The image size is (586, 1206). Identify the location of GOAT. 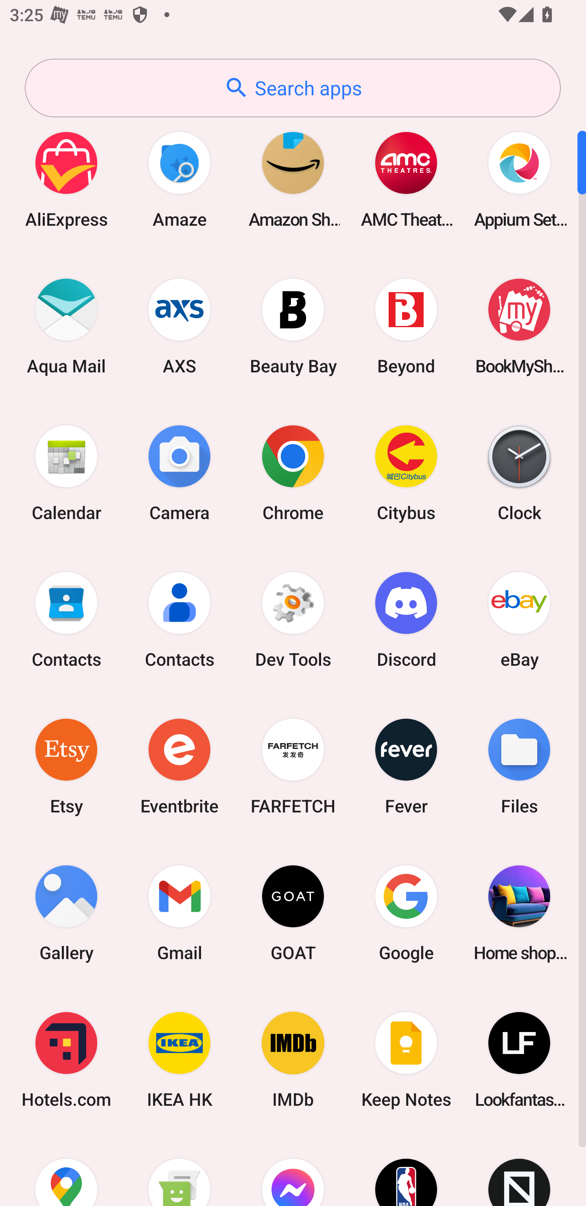
(293, 913).